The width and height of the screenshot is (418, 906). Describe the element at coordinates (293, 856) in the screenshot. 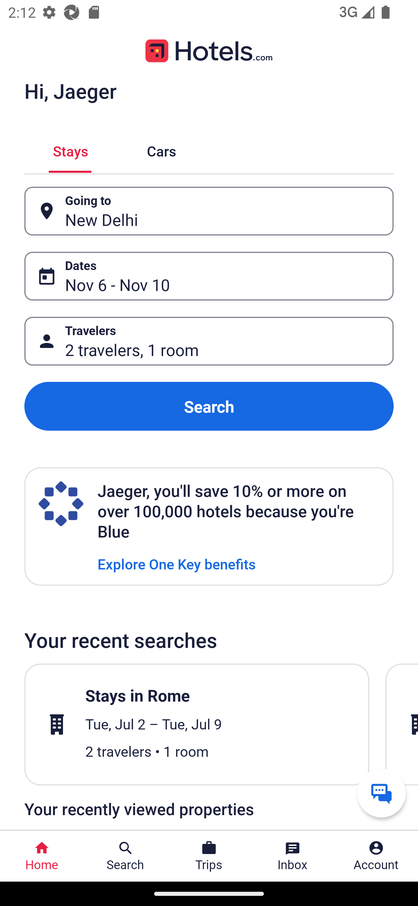

I see `Inbox Inbox Button` at that location.